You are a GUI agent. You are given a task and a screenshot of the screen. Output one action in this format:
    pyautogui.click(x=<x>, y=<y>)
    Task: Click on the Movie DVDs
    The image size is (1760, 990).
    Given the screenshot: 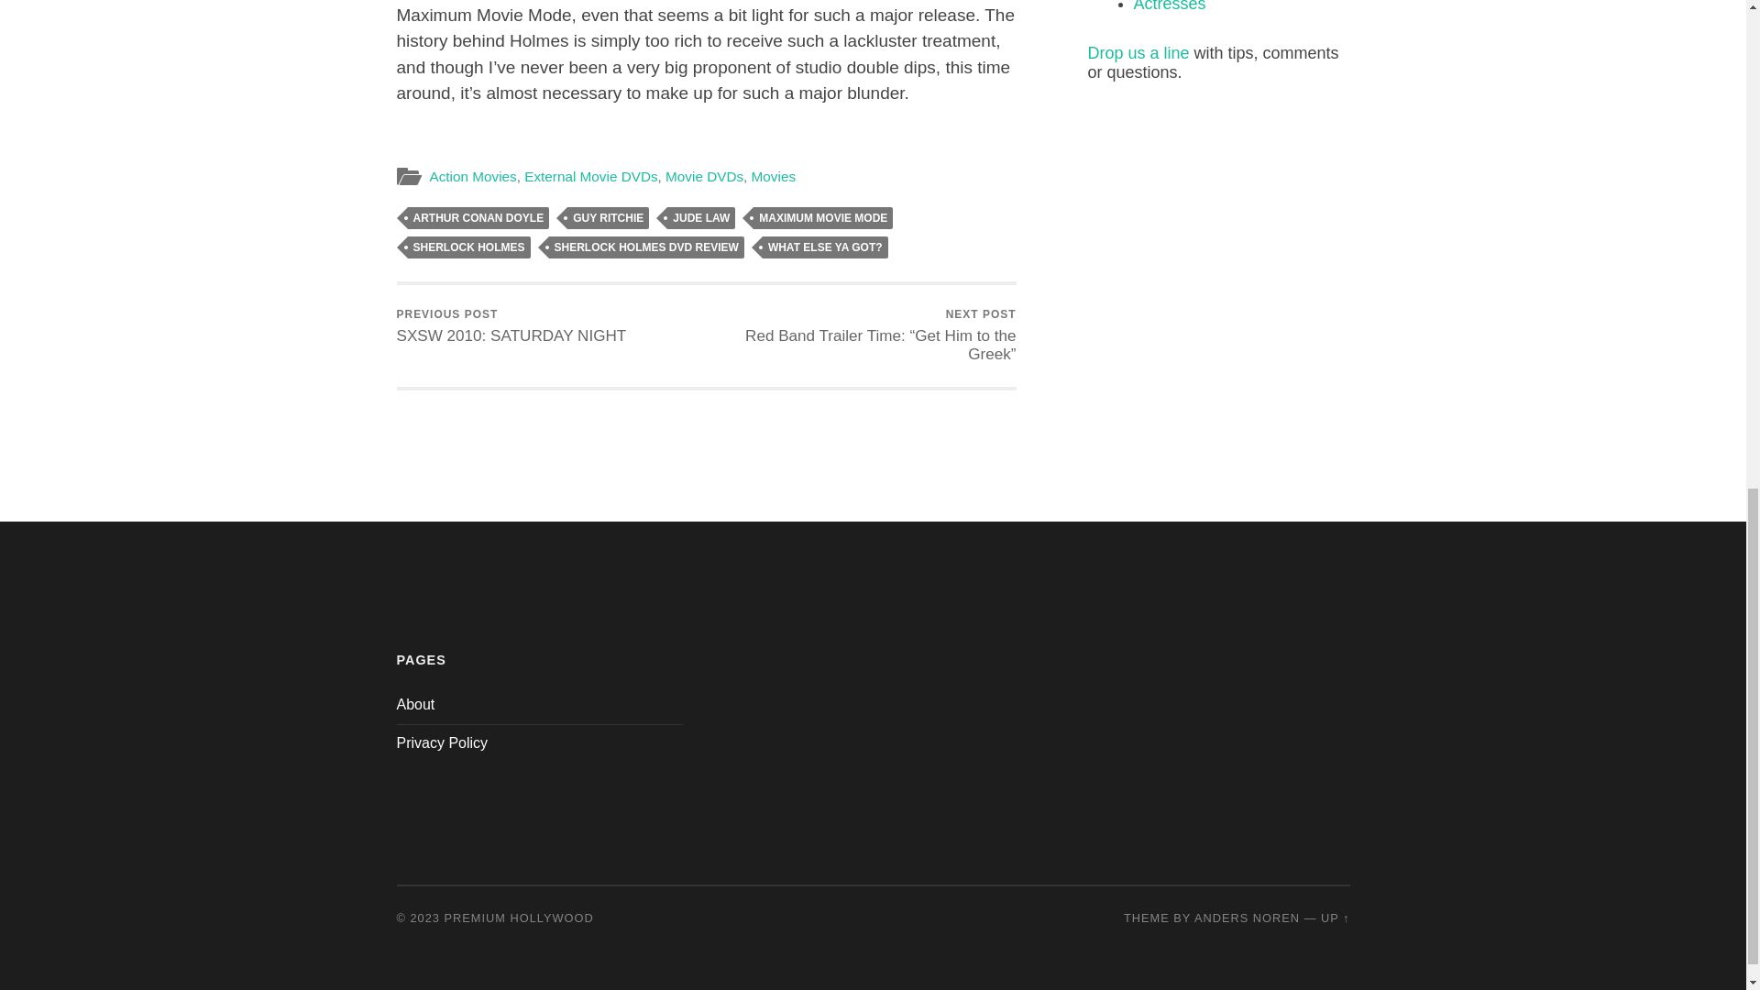 What is the action you would take?
    pyautogui.click(x=511, y=326)
    